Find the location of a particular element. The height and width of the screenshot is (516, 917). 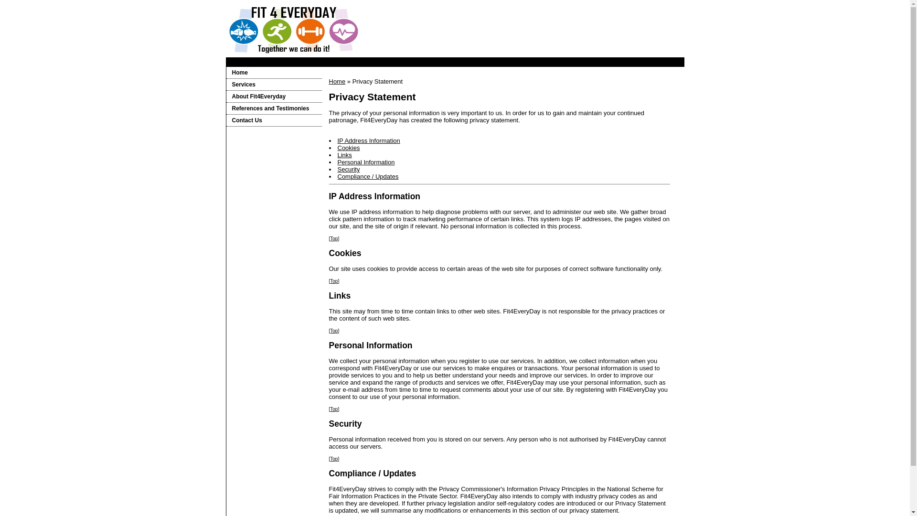

Home is located at coordinates (274, 73).